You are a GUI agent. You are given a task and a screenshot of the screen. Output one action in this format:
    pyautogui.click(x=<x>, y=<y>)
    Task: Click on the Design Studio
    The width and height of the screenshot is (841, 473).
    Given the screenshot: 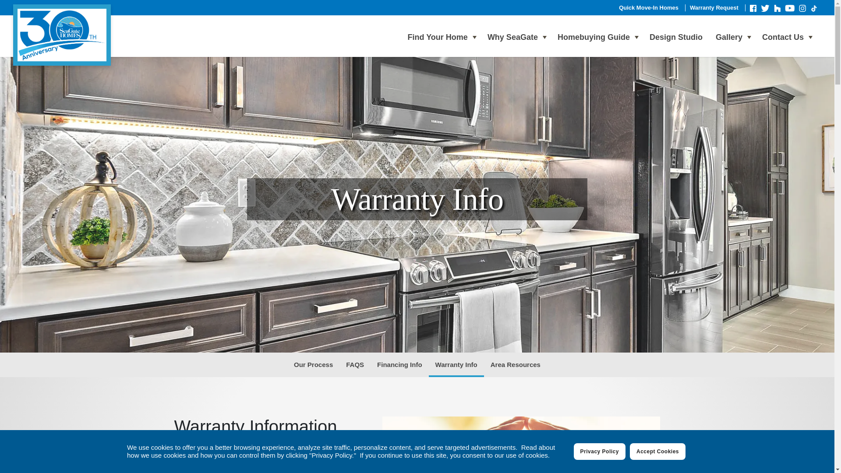 What is the action you would take?
    pyautogui.click(x=675, y=37)
    